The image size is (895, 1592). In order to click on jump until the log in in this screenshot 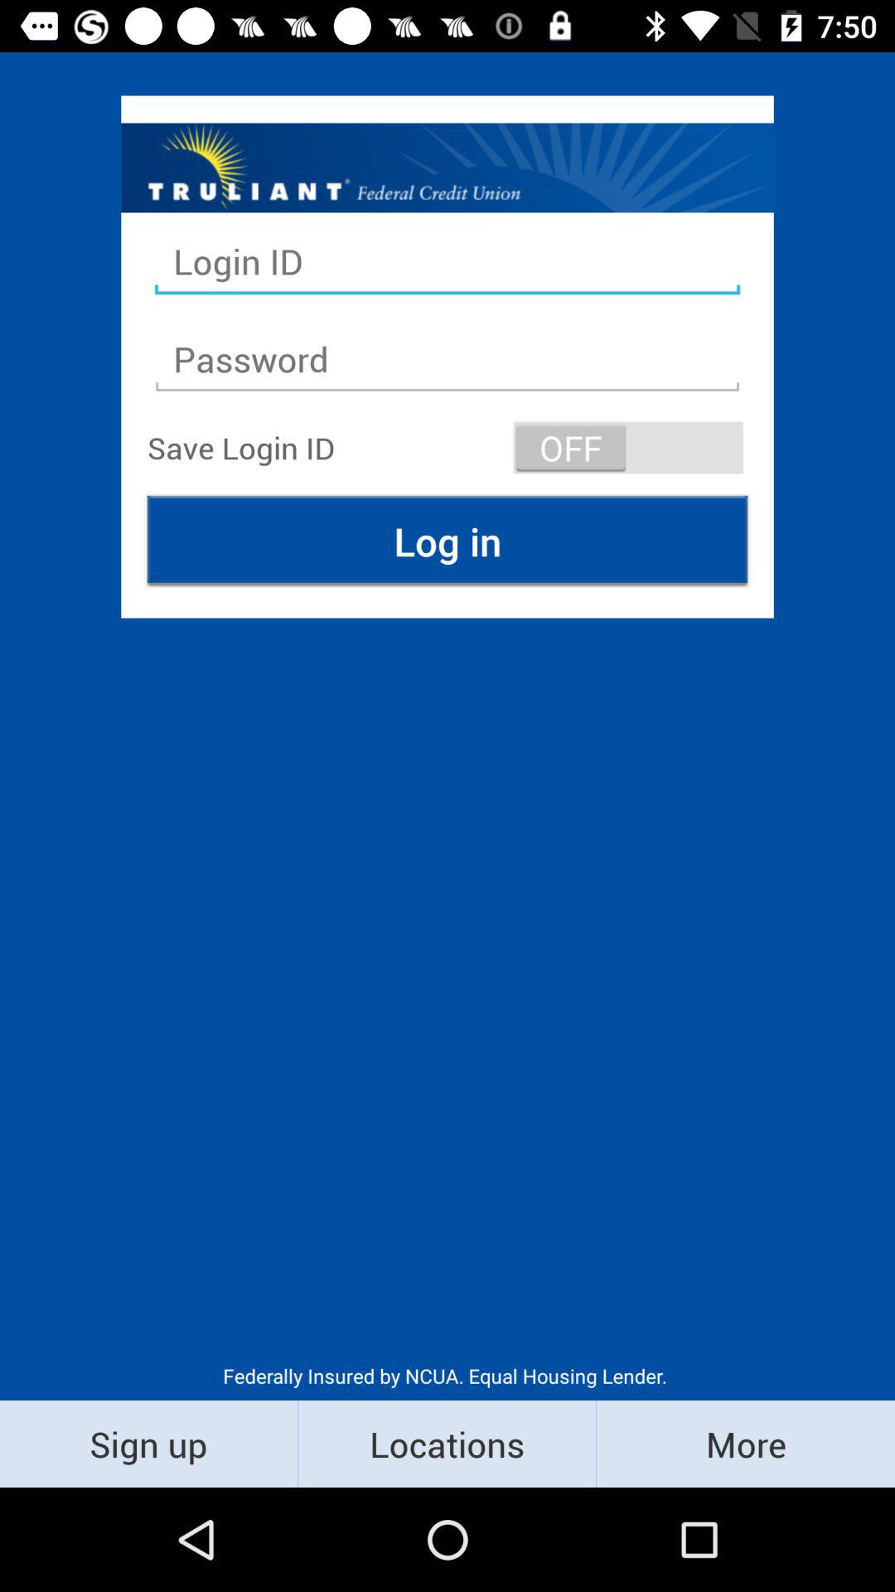, I will do `click(447, 541)`.